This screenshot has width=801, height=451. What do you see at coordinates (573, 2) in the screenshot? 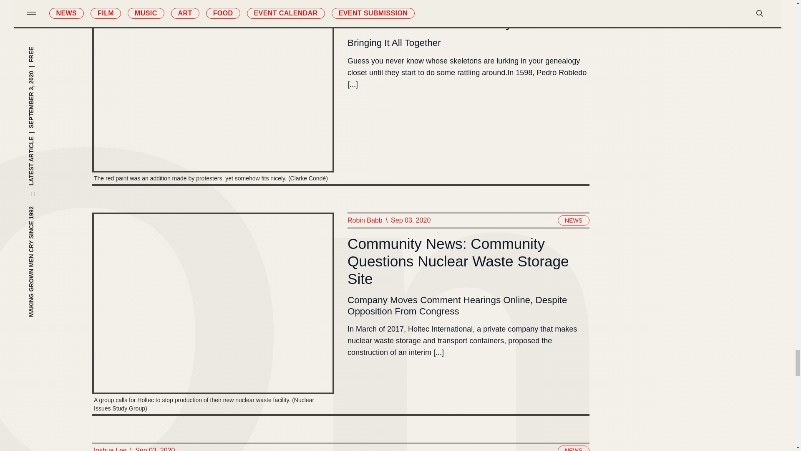
I see `NEWS` at bounding box center [573, 2].